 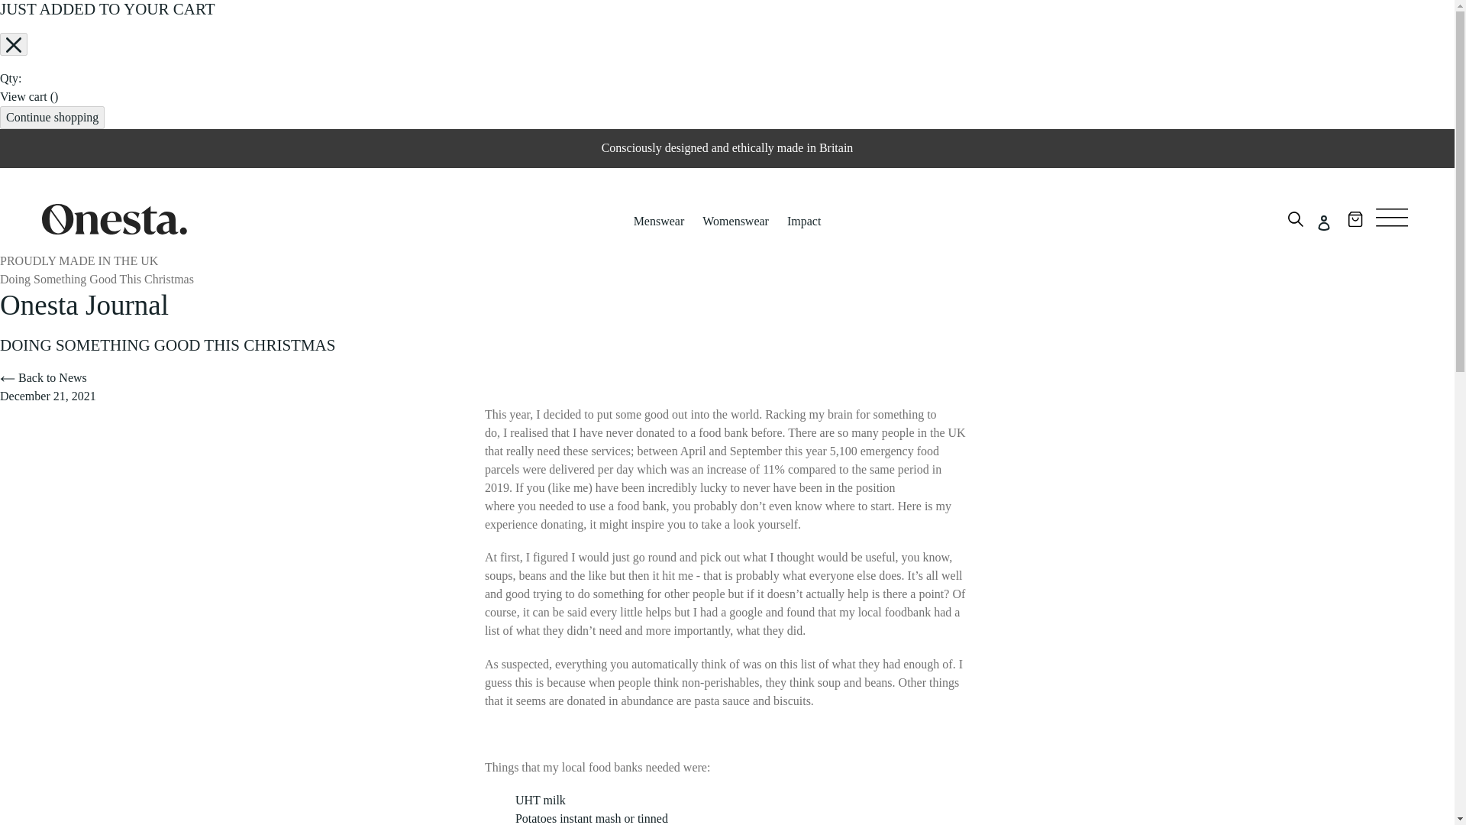 What do you see at coordinates (658, 222) in the screenshot?
I see `Menswear` at bounding box center [658, 222].